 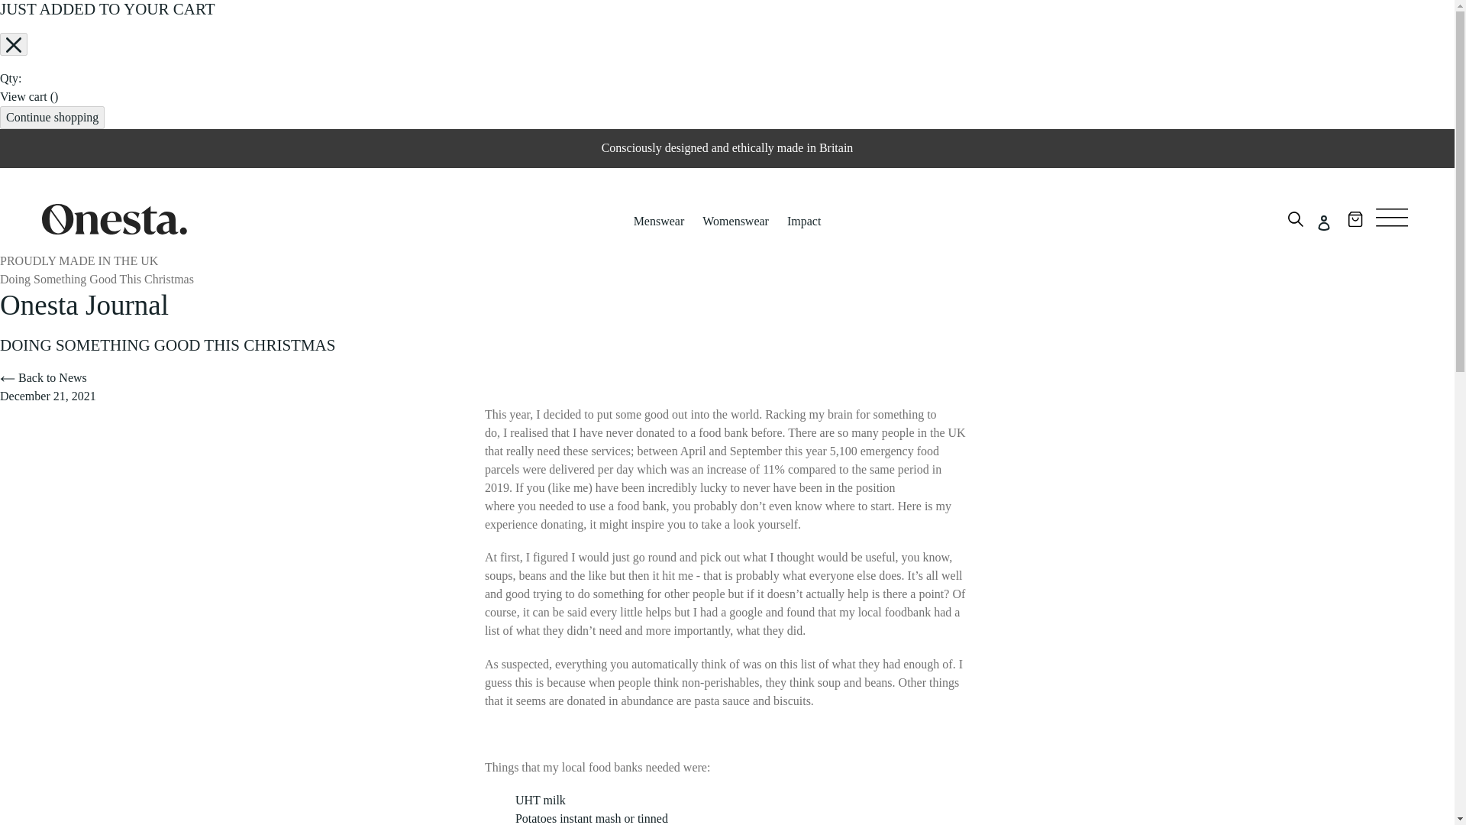 What do you see at coordinates (658, 222) in the screenshot?
I see `Menswear` at bounding box center [658, 222].